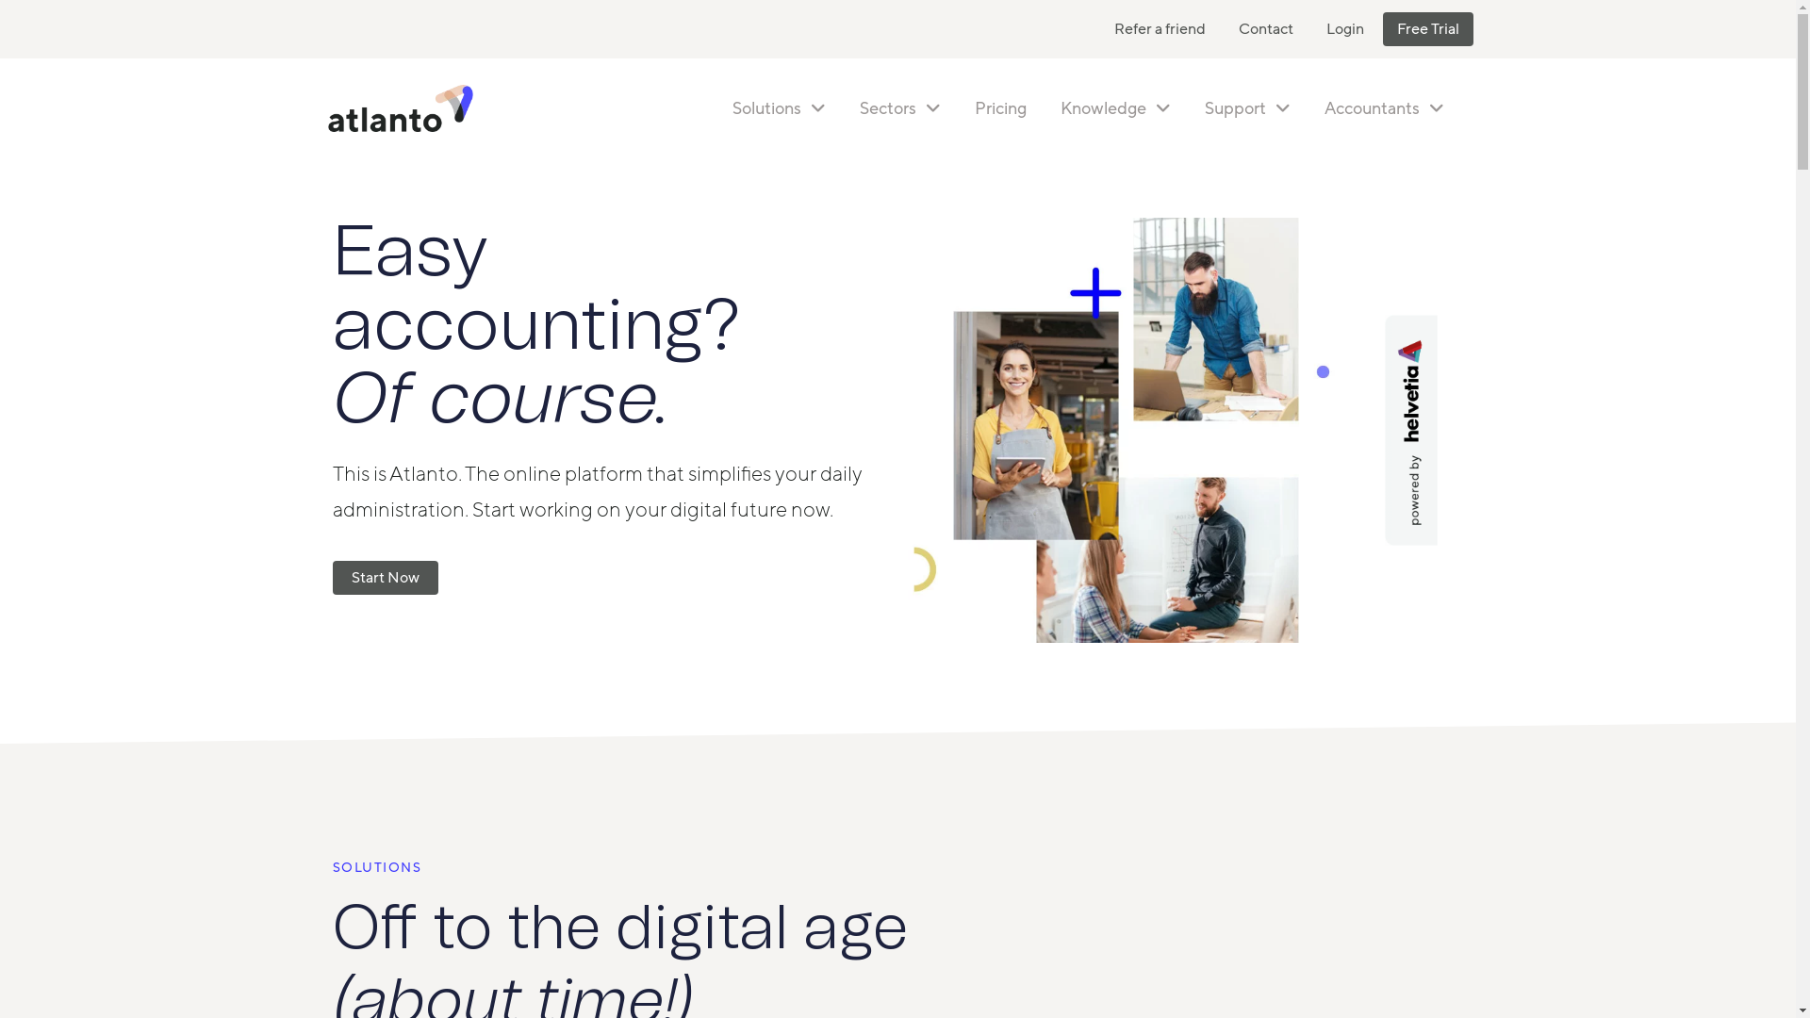 The image size is (1810, 1018). Describe the element at coordinates (1001, 107) in the screenshot. I see `Pricing` at that location.